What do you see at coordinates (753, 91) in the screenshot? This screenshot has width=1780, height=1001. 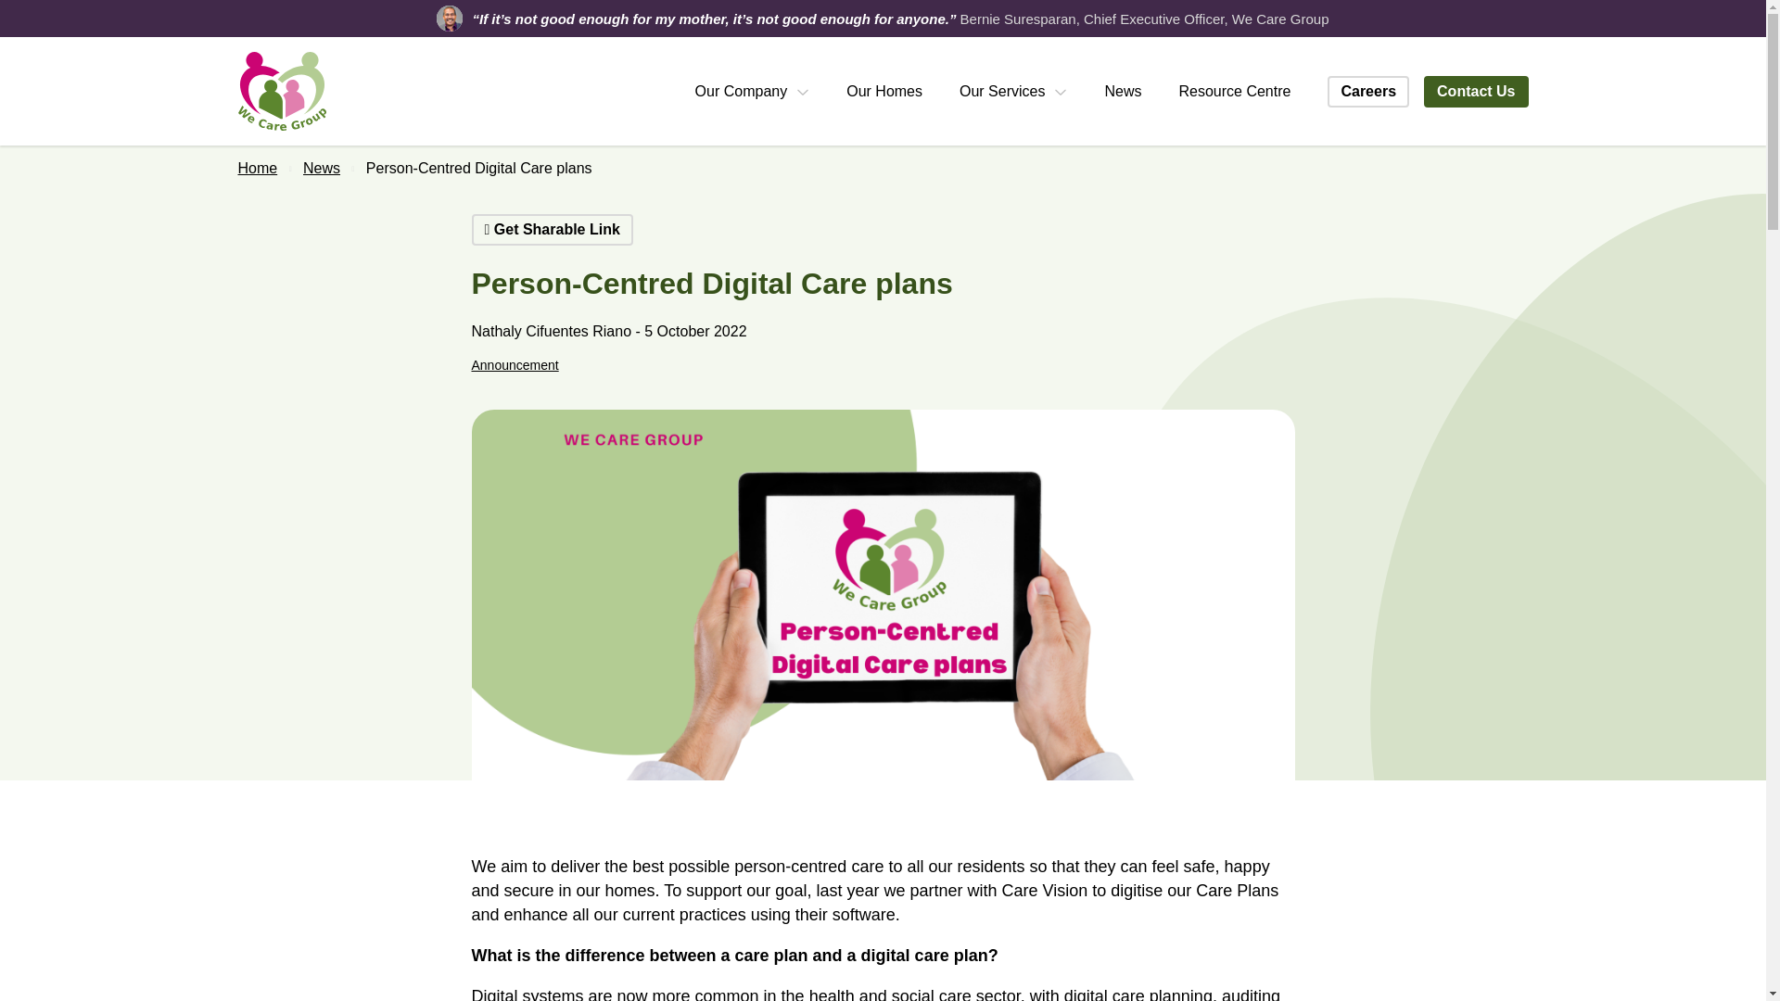 I see `Our Company` at bounding box center [753, 91].